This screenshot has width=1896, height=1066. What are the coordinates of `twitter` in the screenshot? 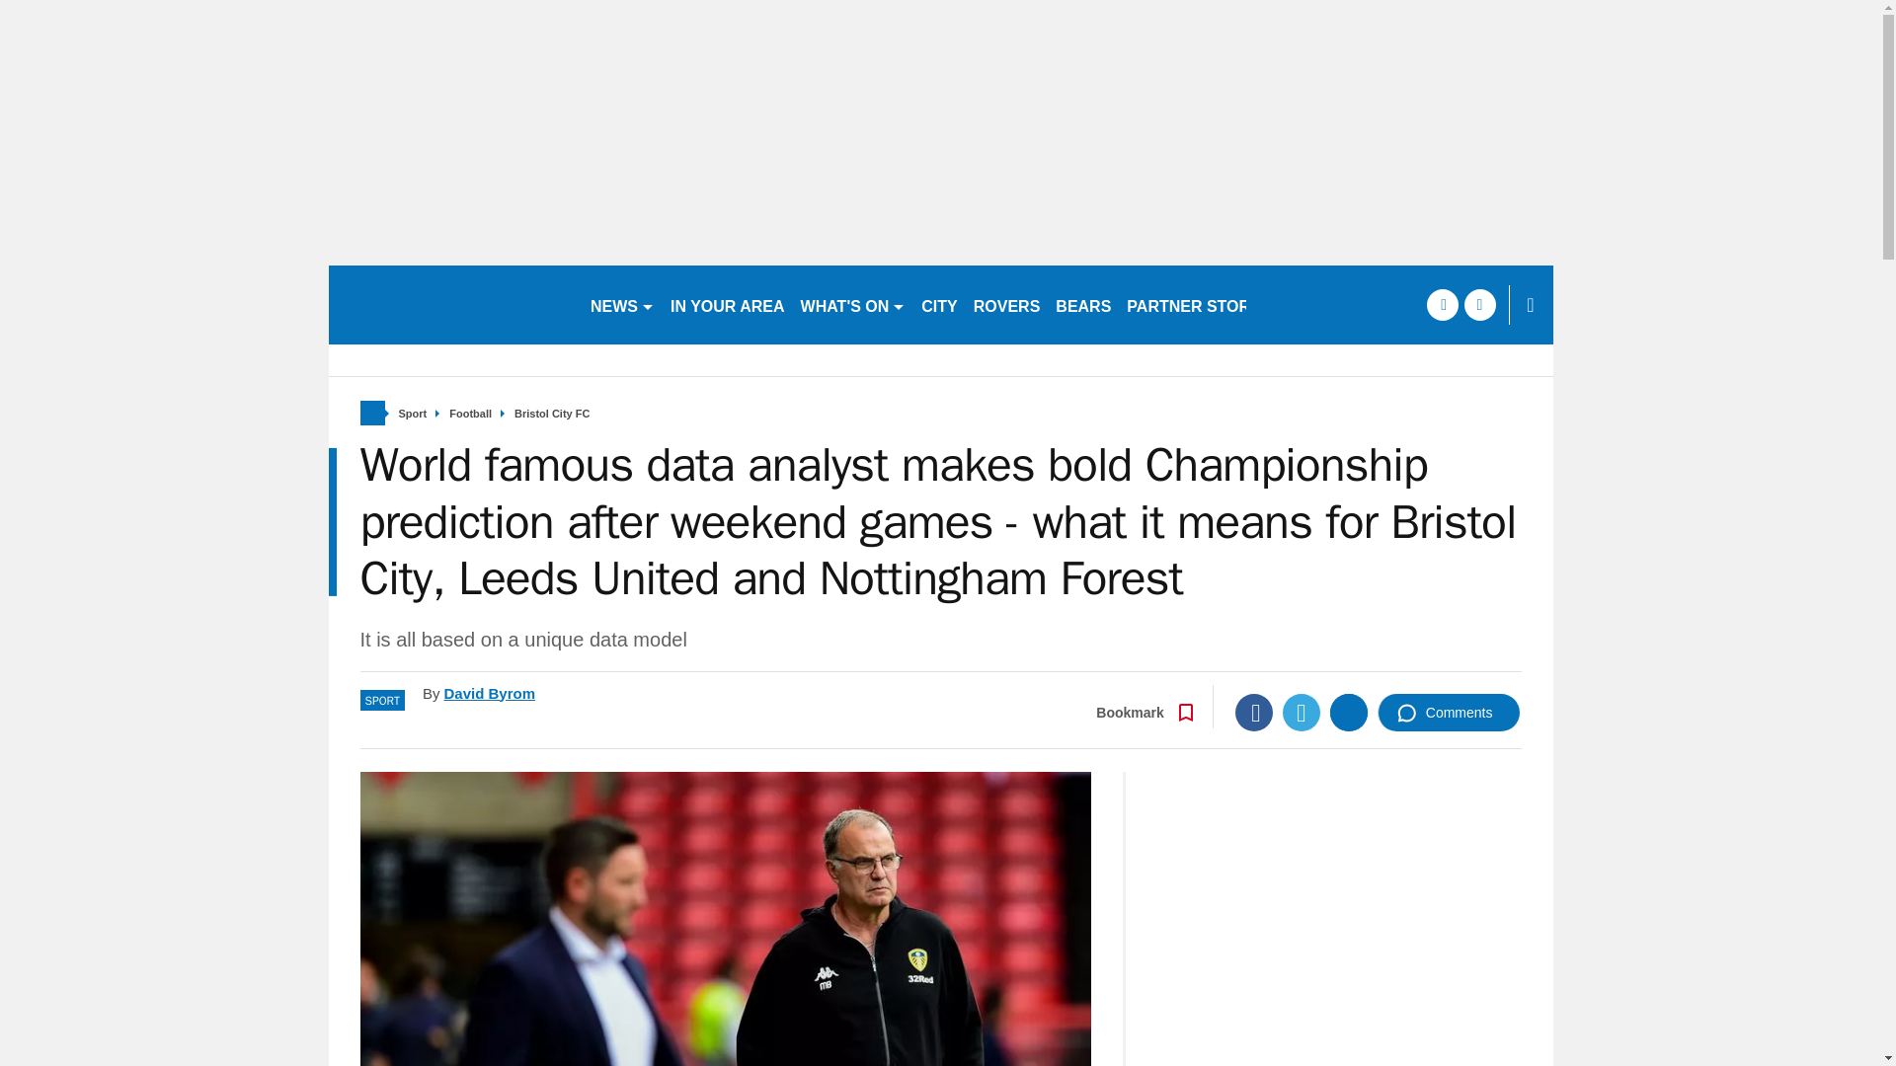 It's located at (1479, 304).